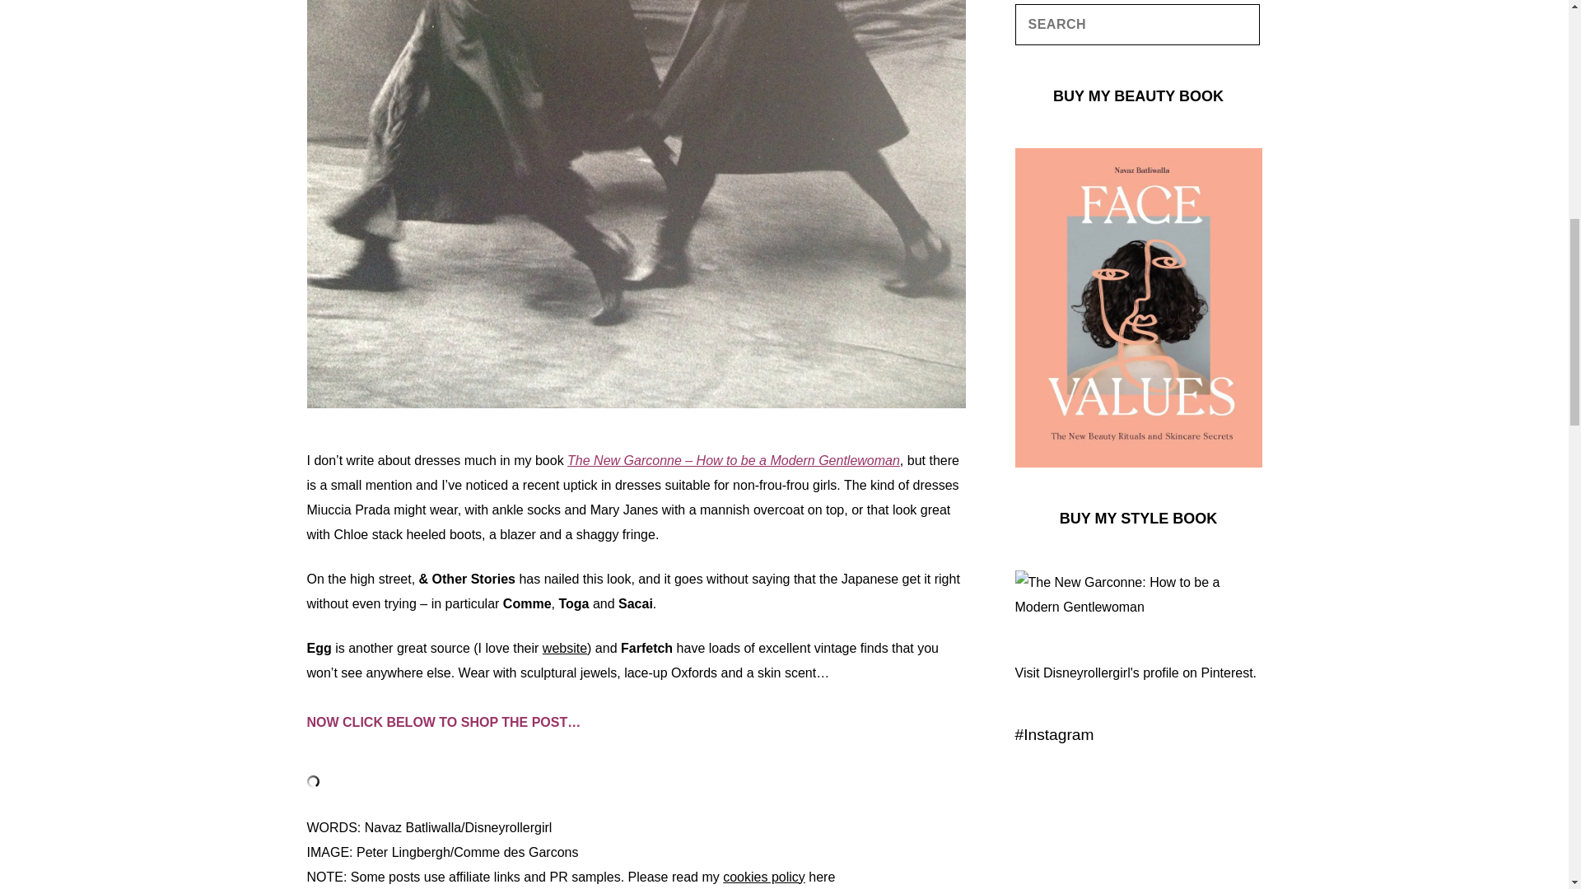 The width and height of the screenshot is (1581, 889). I want to click on cookies policy, so click(763, 876).